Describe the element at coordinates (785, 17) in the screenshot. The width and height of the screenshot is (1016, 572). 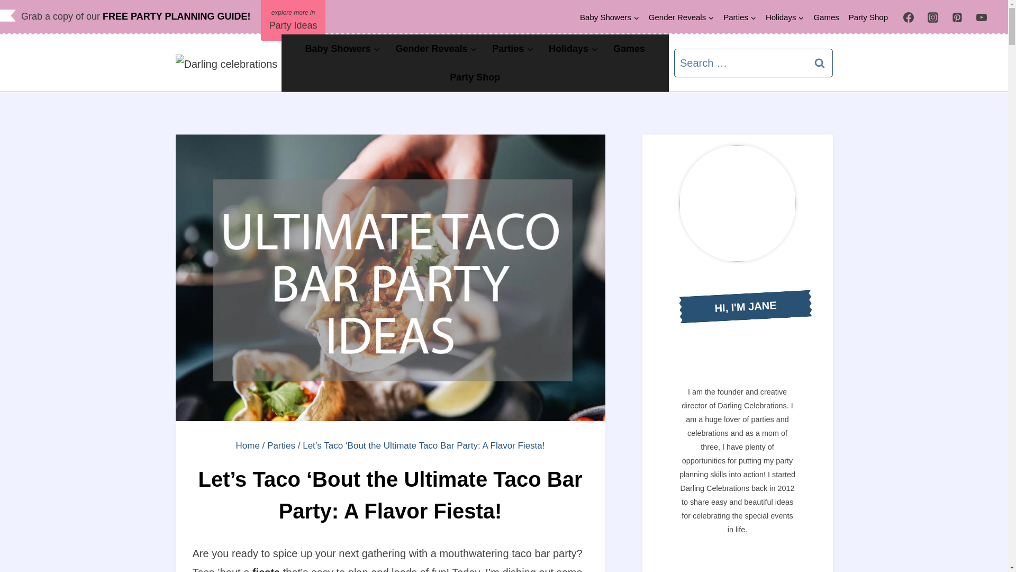
I see `Holidays` at that location.